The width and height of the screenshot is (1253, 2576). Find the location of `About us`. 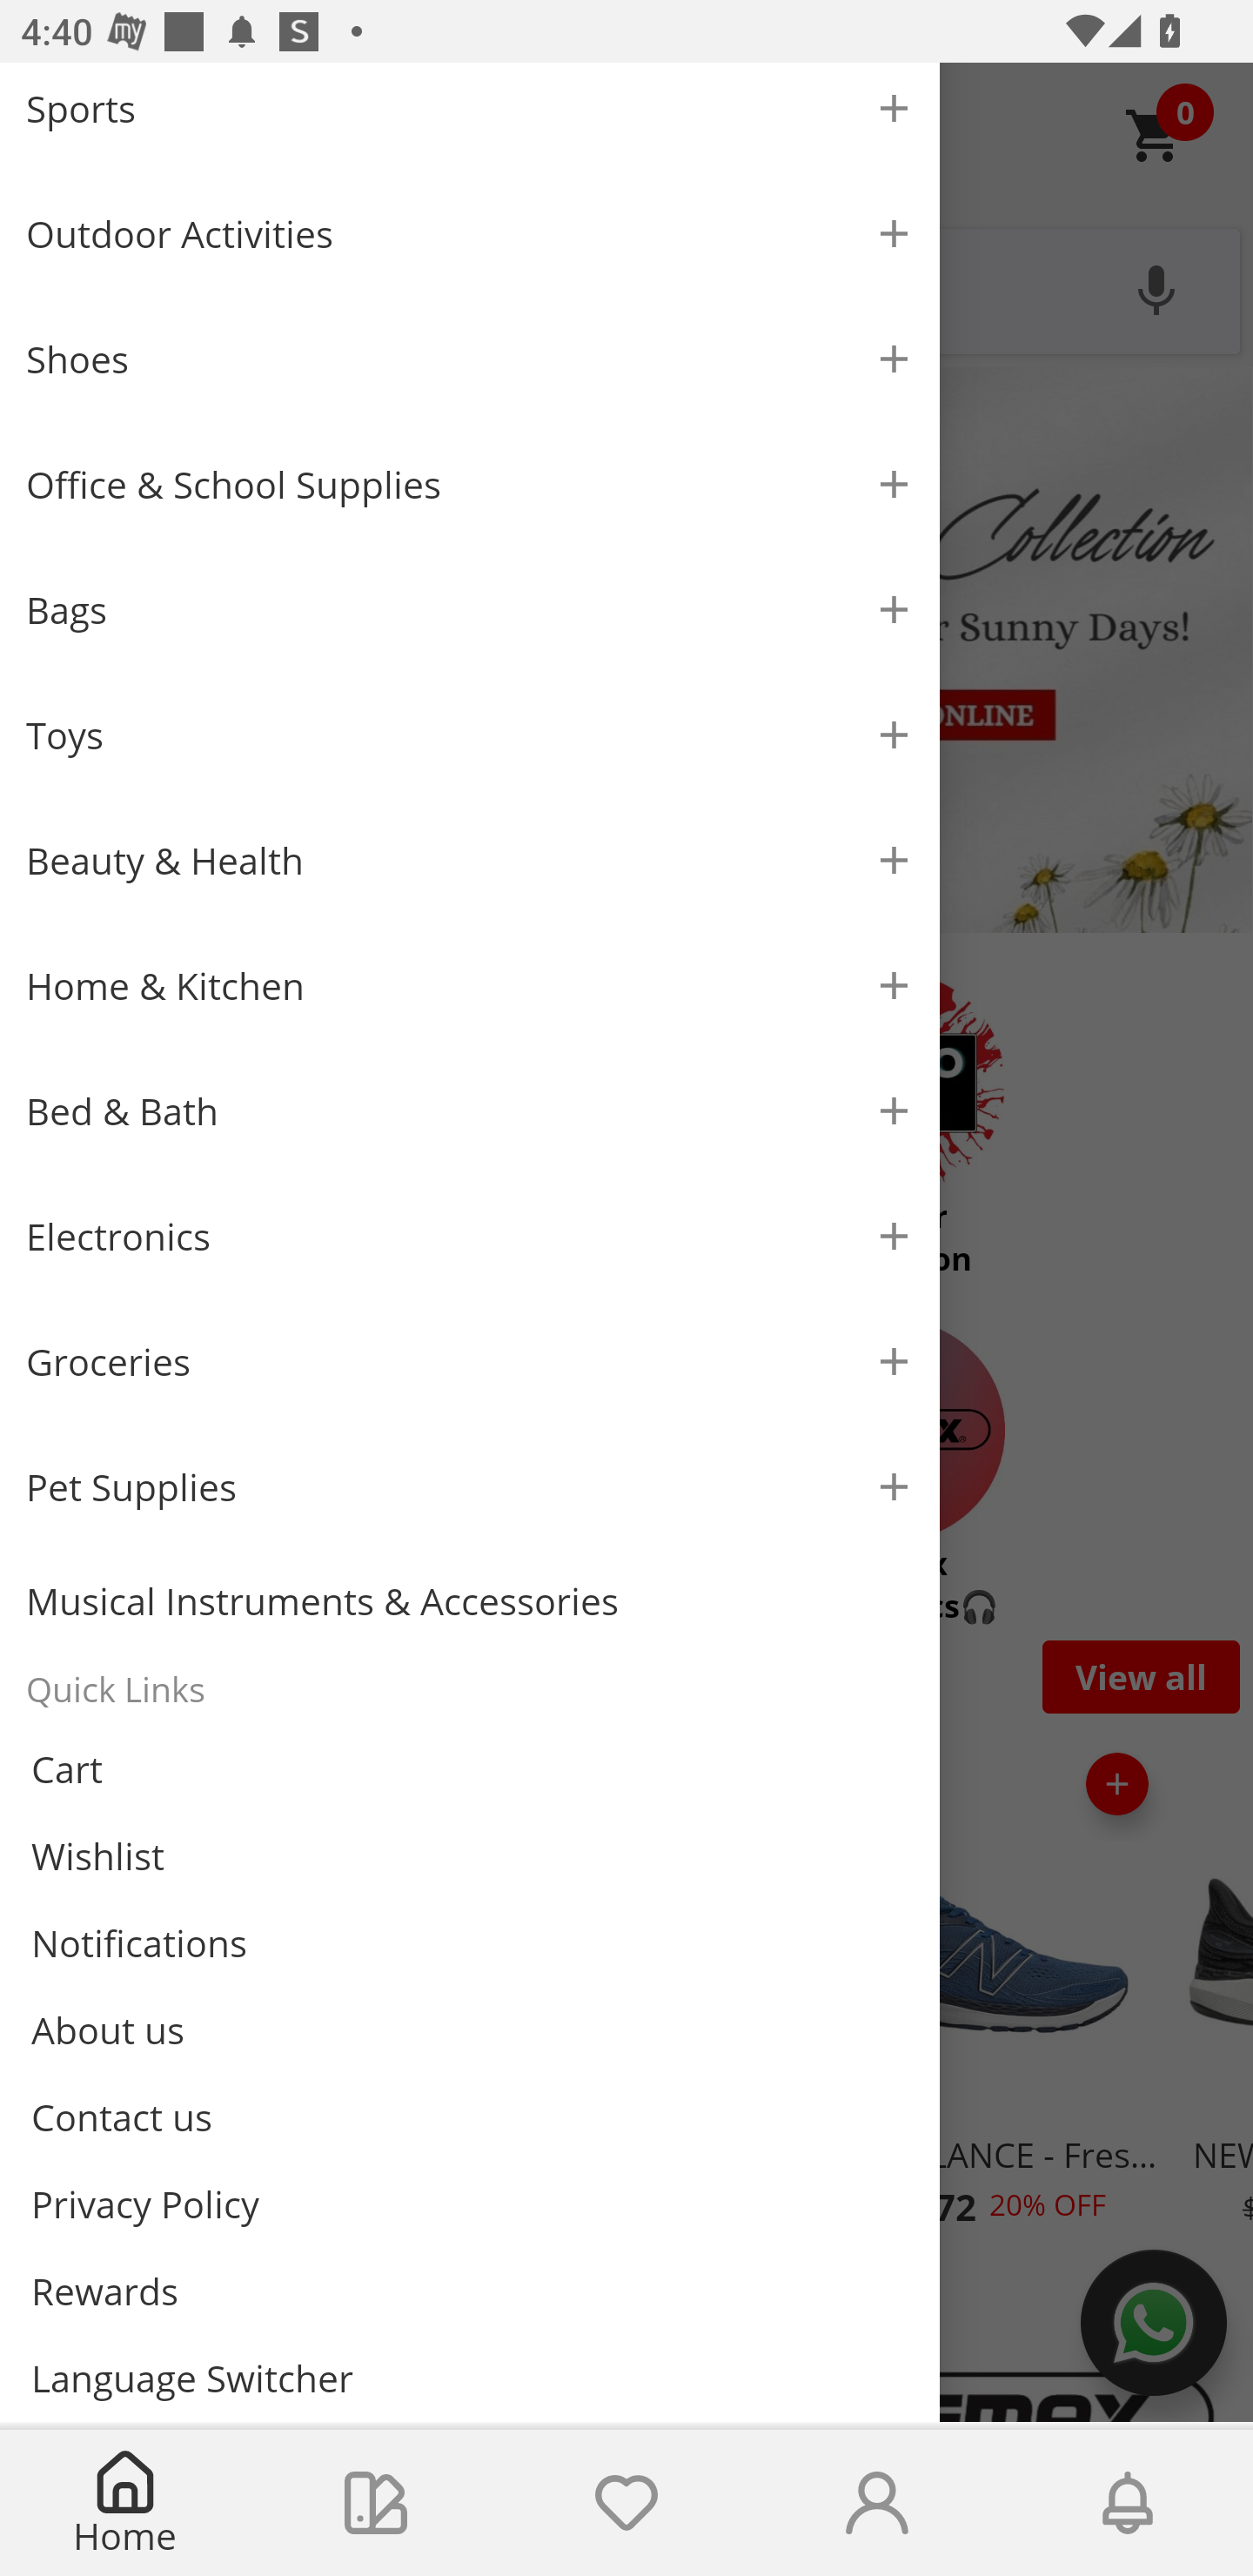

About us is located at coordinates (470, 2029).